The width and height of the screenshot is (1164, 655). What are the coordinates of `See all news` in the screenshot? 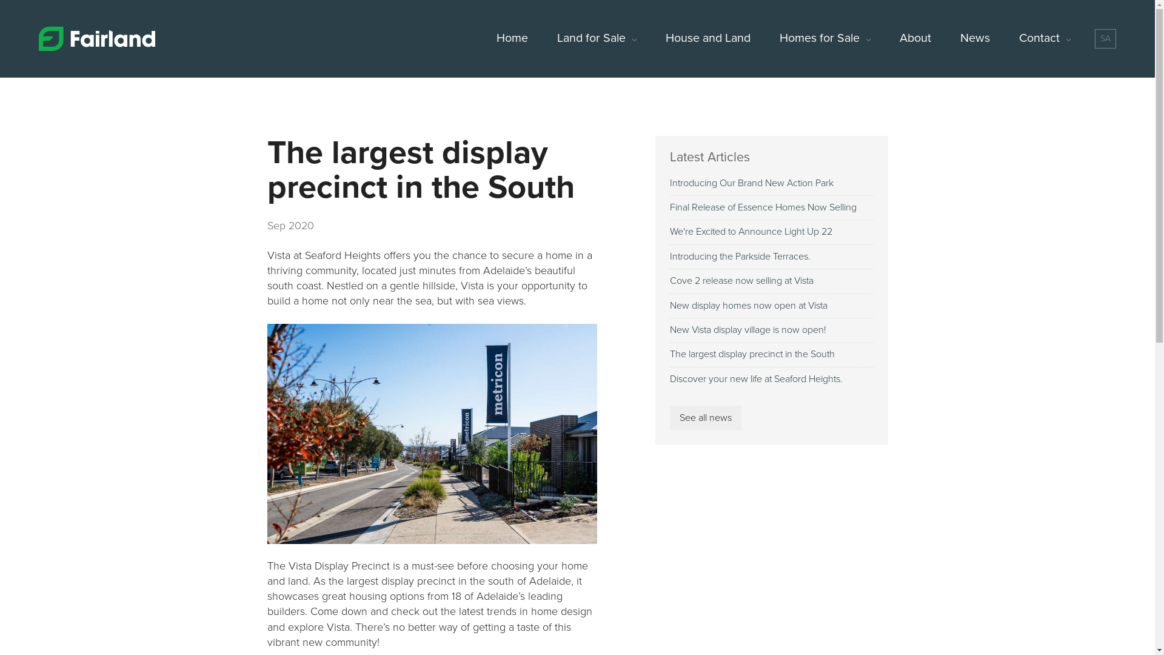 It's located at (705, 418).